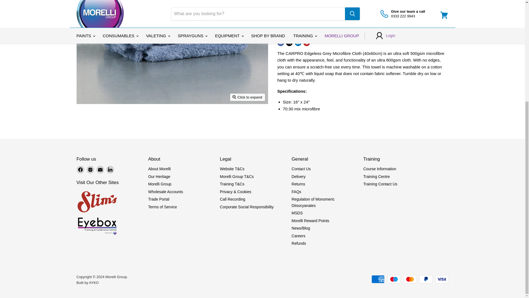  I want to click on Instagram, so click(90, 169).